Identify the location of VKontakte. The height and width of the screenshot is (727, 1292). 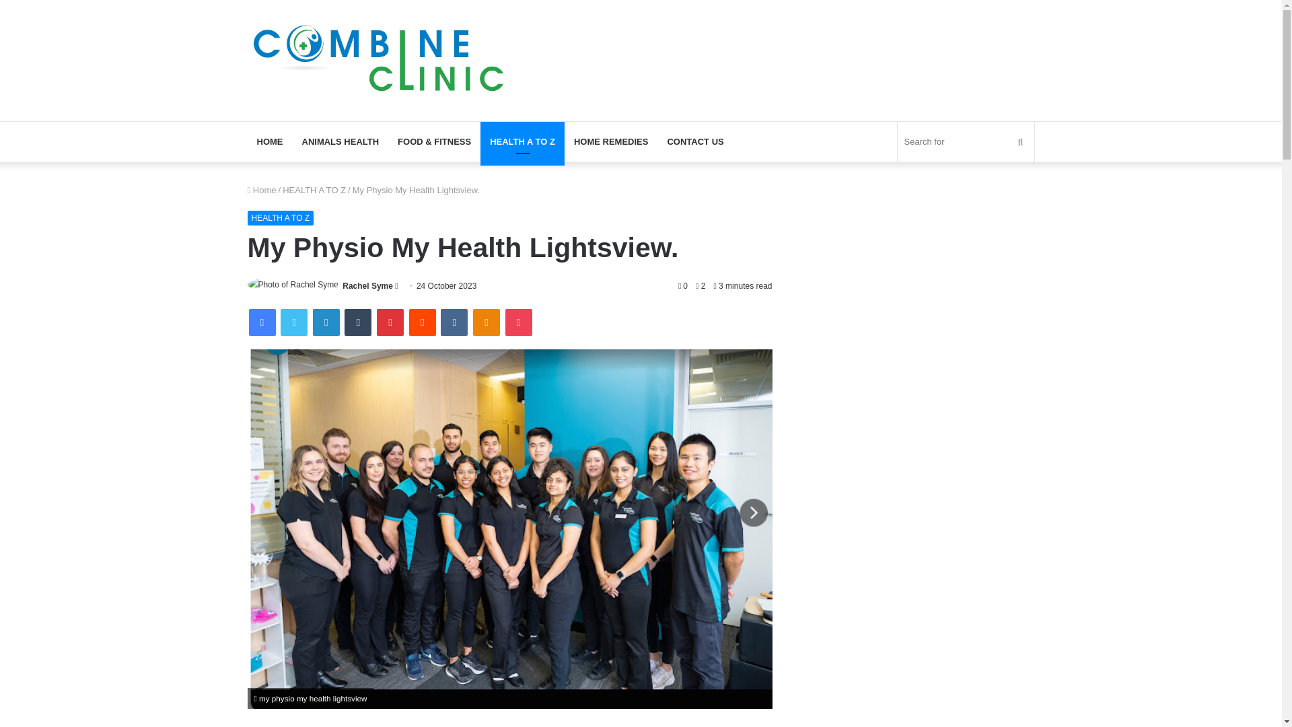
(454, 322).